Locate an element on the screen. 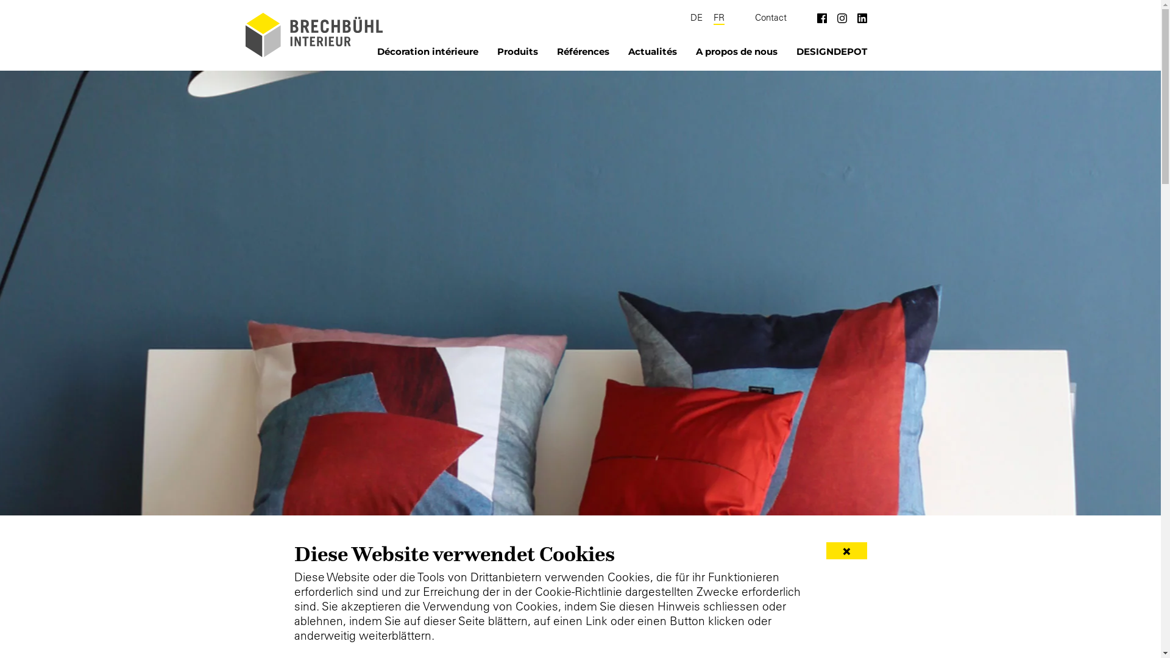 The height and width of the screenshot is (658, 1170). A propos de nous is located at coordinates (737, 52).